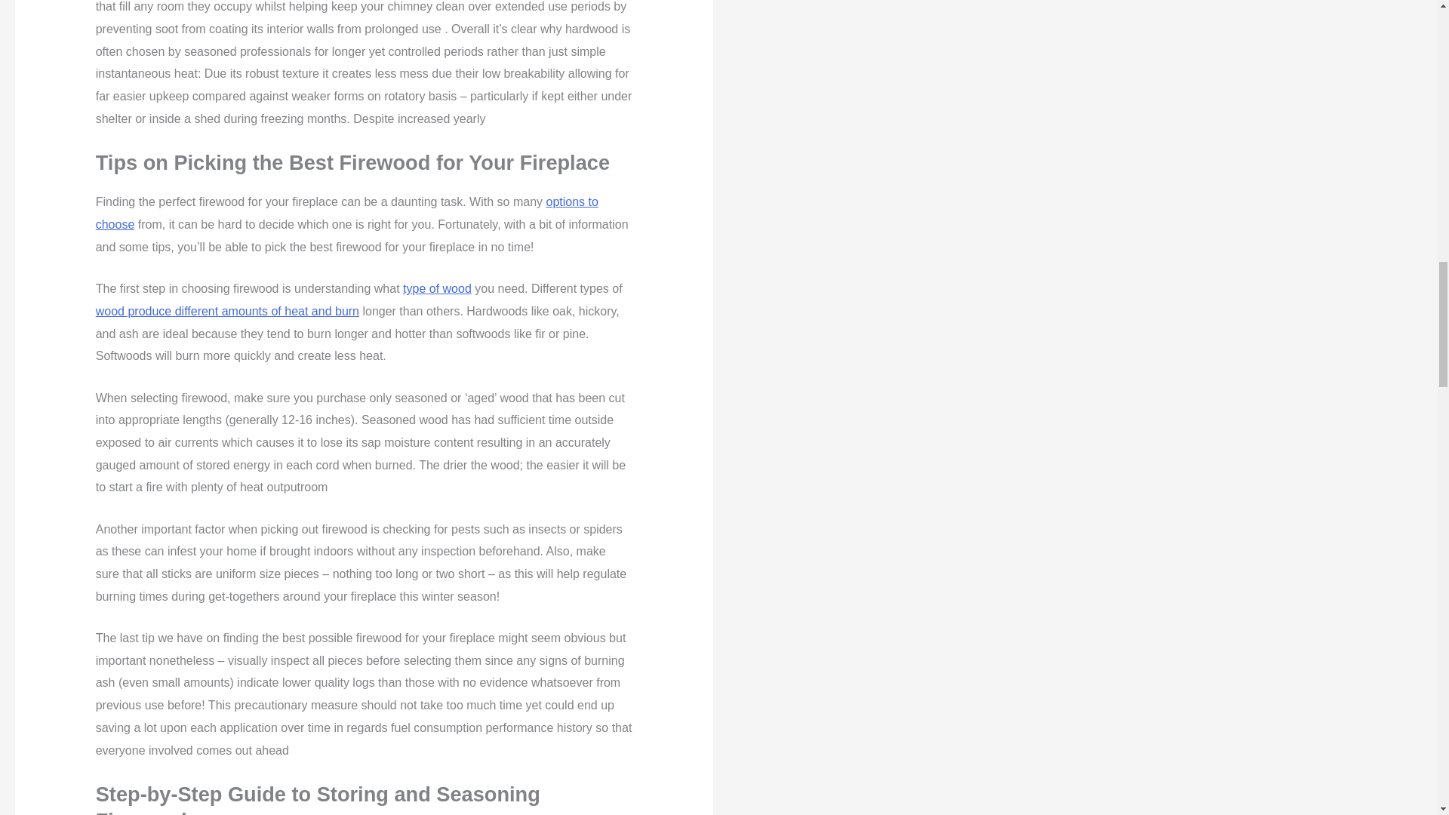  What do you see at coordinates (437, 288) in the screenshot?
I see `type of wood` at bounding box center [437, 288].